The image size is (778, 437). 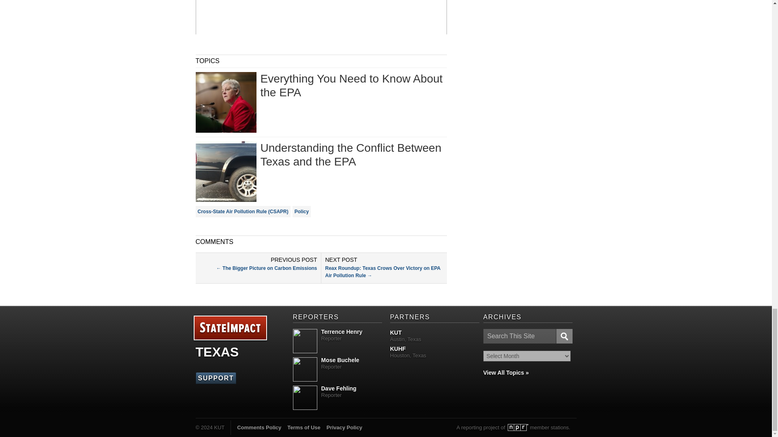 I want to click on Policy, so click(x=301, y=211).